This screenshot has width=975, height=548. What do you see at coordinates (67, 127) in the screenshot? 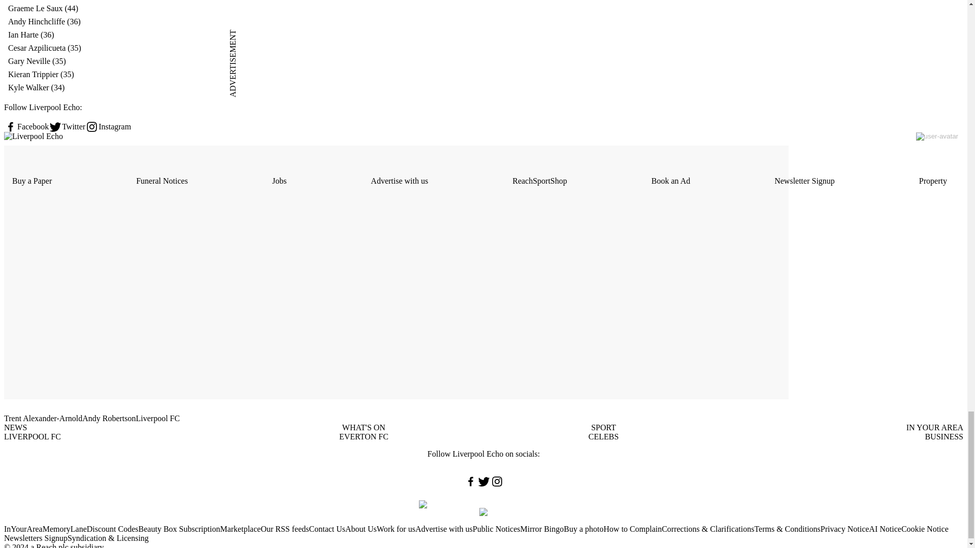
I see `Twitter` at bounding box center [67, 127].